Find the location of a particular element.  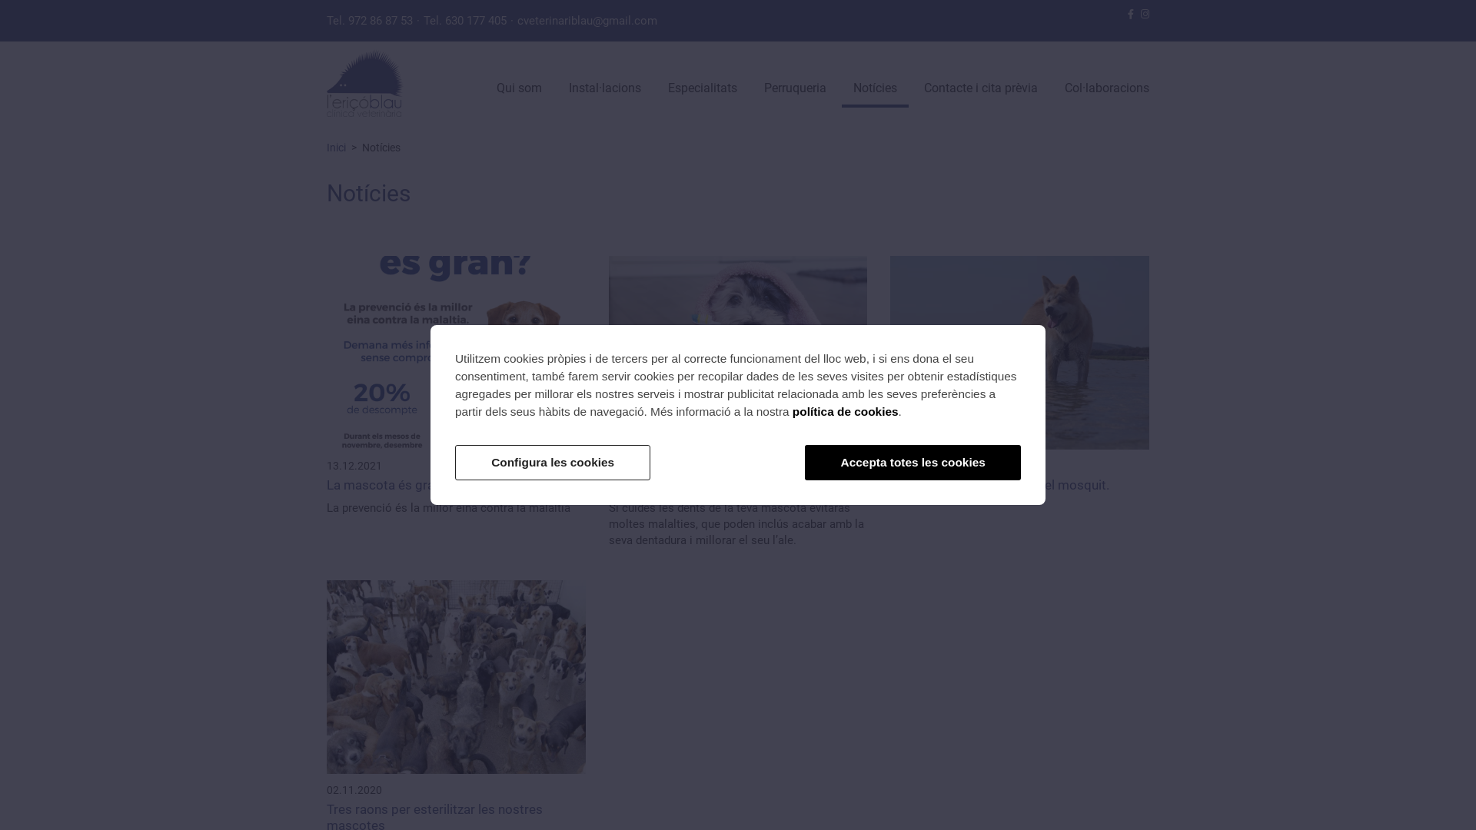

Accepta totes les cookies is located at coordinates (913, 463).